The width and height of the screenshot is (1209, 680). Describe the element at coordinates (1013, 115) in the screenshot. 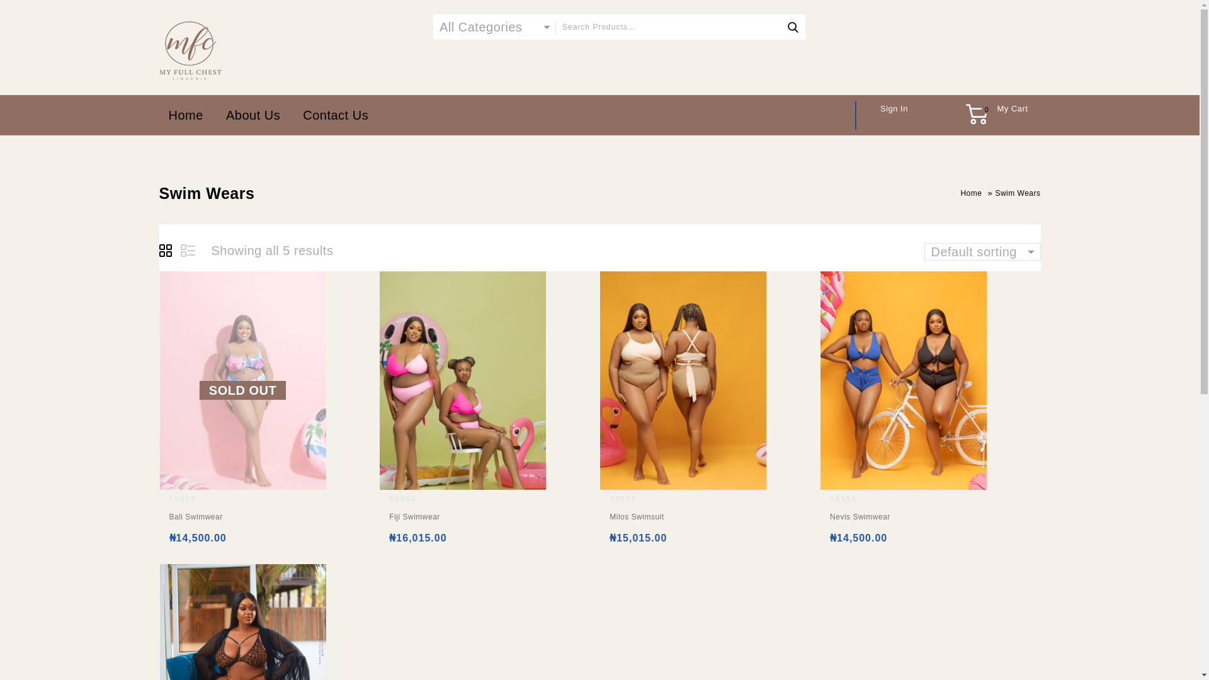

I see `View your shopping cart` at that location.